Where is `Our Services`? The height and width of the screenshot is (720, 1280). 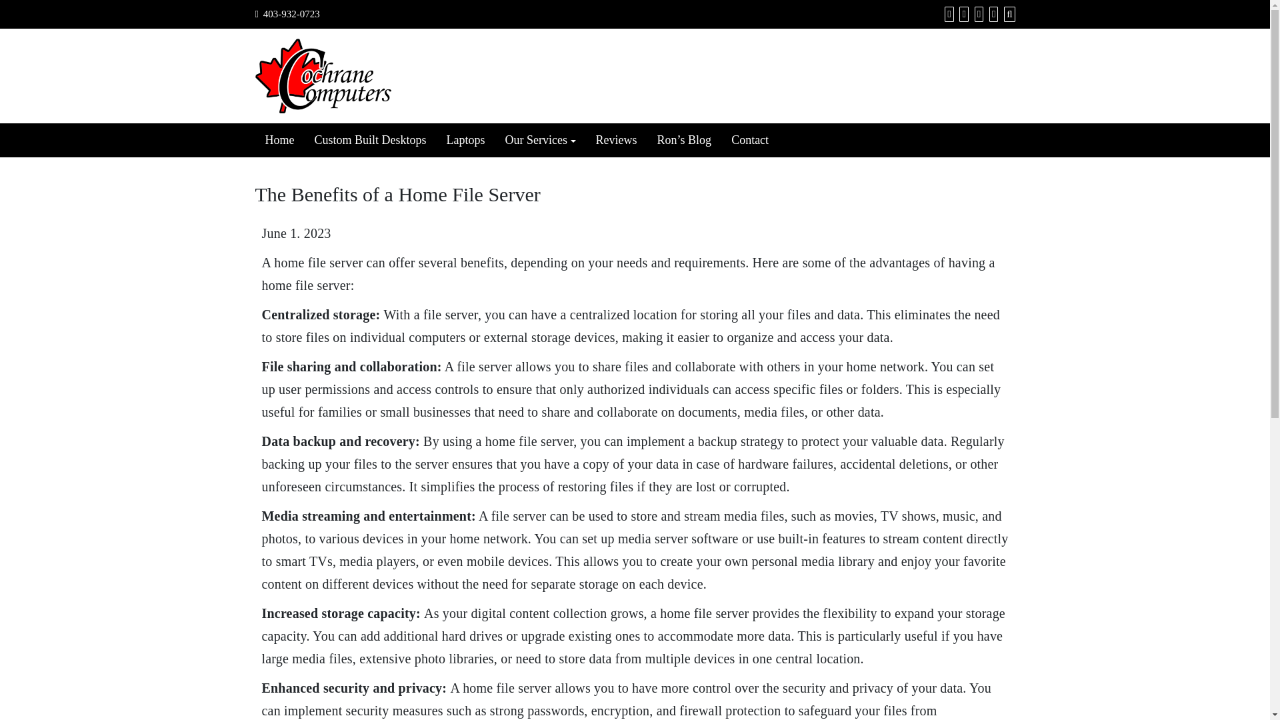 Our Services is located at coordinates (541, 140).